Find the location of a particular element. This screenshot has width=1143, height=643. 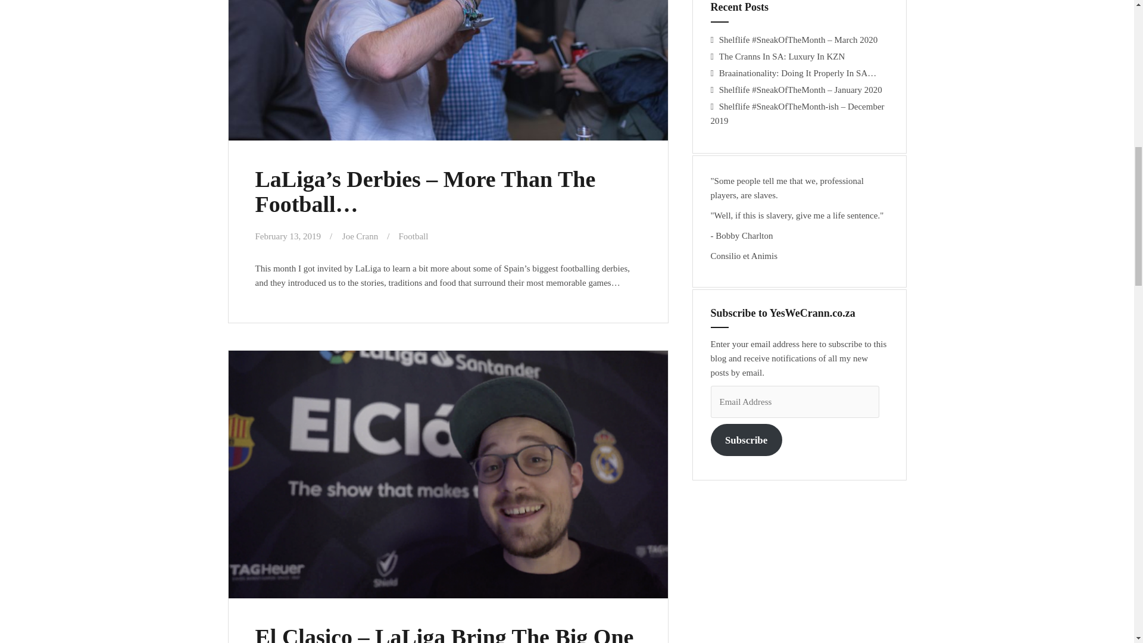

Joe Crann is located at coordinates (360, 236).